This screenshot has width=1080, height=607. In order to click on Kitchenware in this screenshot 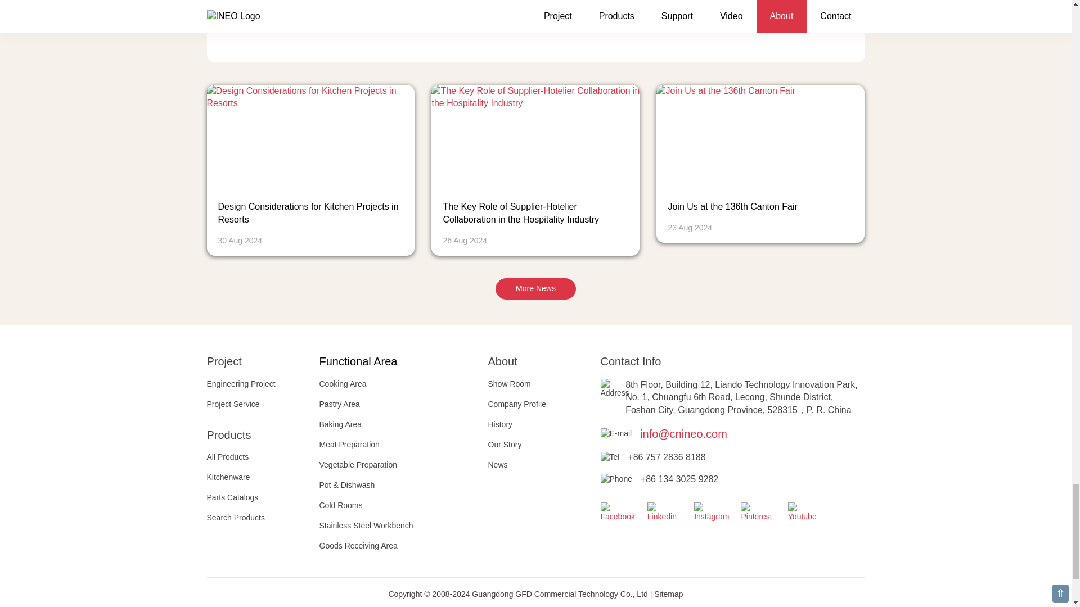, I will do `click(228, 477)`.